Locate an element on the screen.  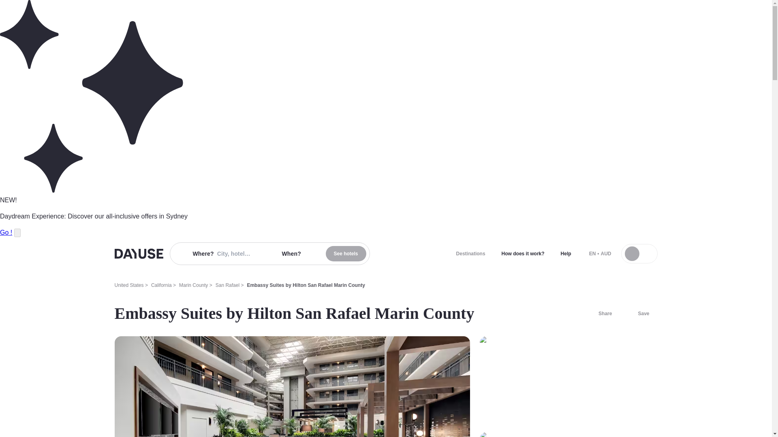
Help is located at coordinates (566, 253).